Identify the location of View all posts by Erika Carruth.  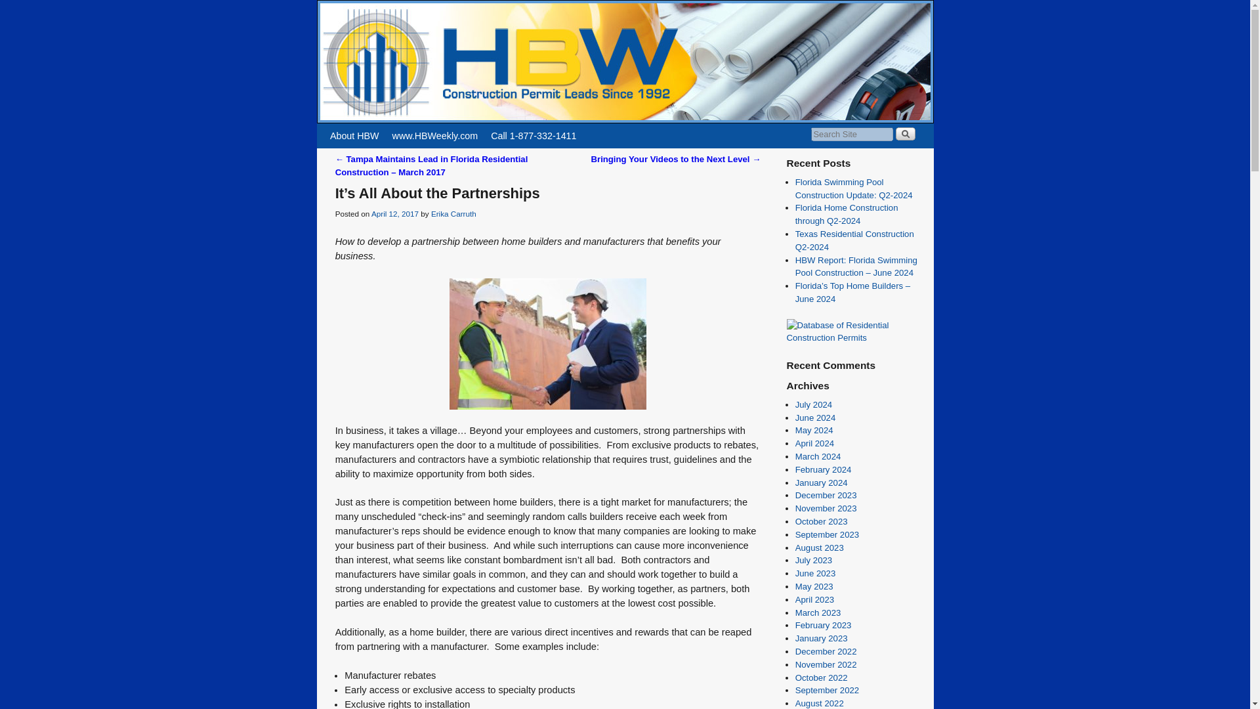
(453, 213).